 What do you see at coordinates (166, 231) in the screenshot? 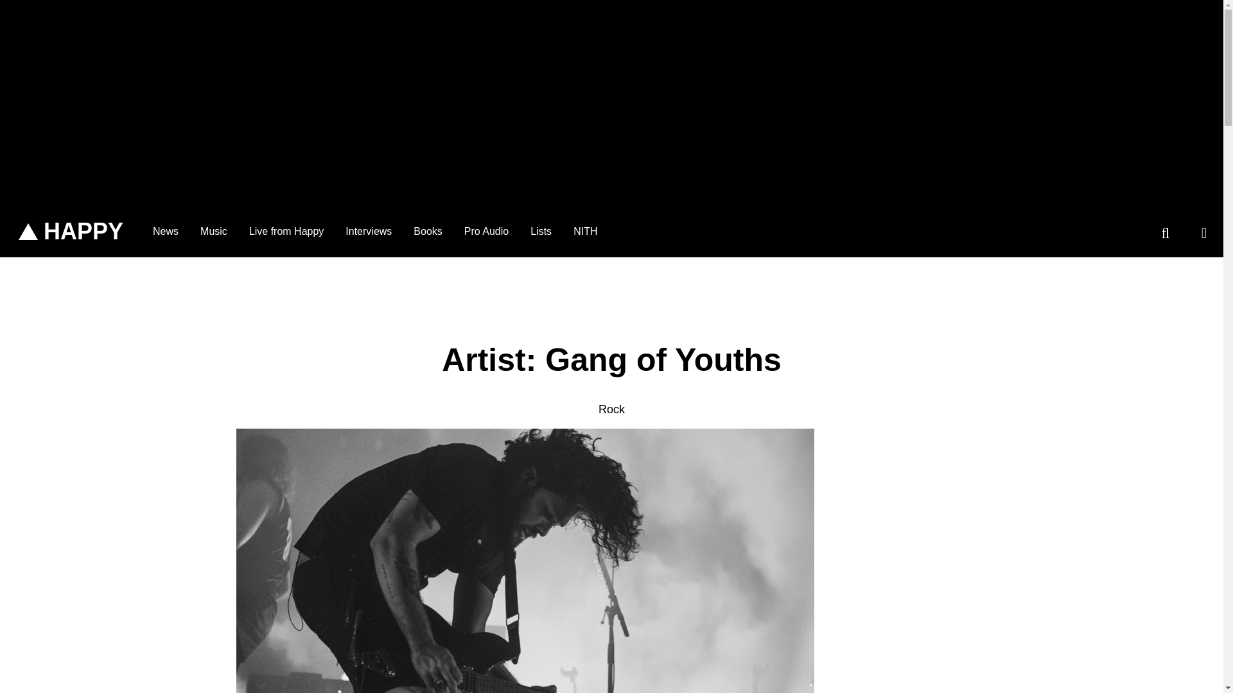
I see `News` at bounding box center [166, 231].